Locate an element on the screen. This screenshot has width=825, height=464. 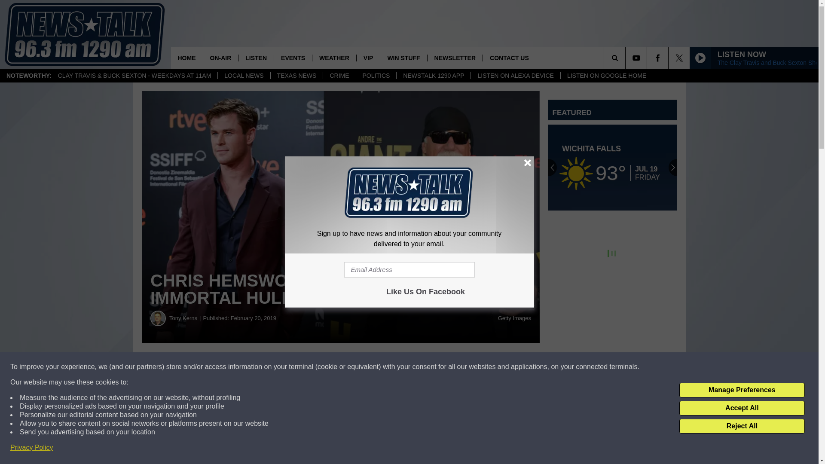
Accept All is located at coordinates (742, 408).